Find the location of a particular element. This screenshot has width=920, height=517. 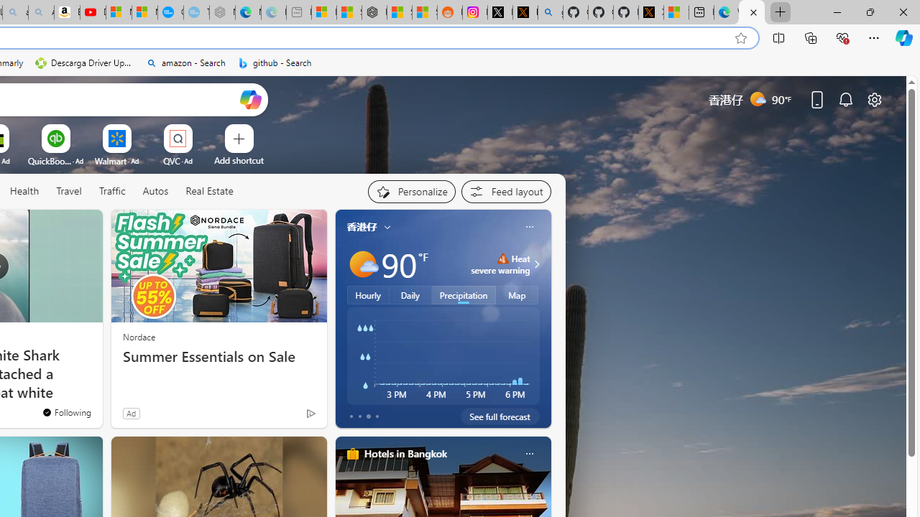

Close tab is located at coordinates (753, 11).